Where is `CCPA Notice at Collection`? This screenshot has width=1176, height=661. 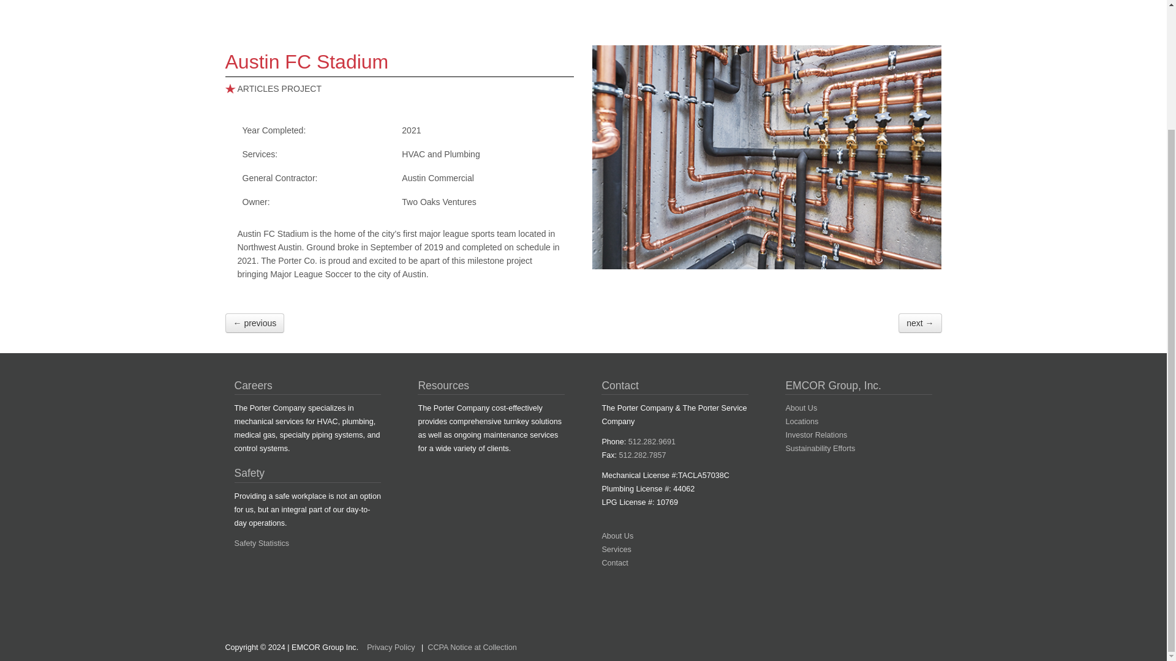 CCPA Notice at Collection is located at coordinates (472, 647).